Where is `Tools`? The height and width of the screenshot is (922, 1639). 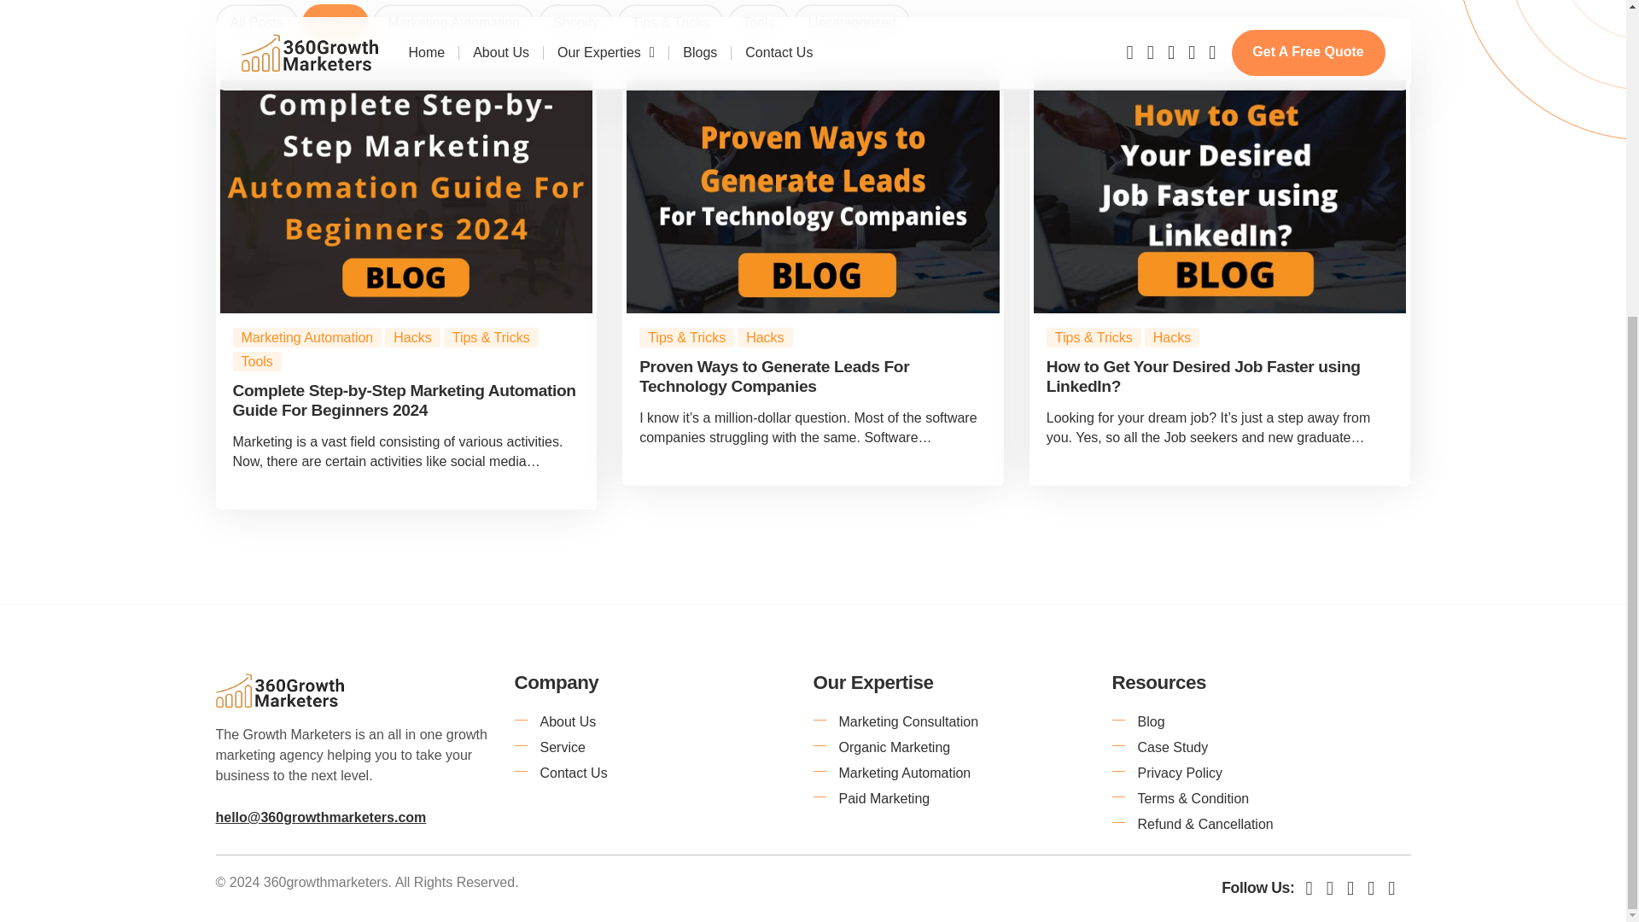
Tools is located at coordinates (256, 361).